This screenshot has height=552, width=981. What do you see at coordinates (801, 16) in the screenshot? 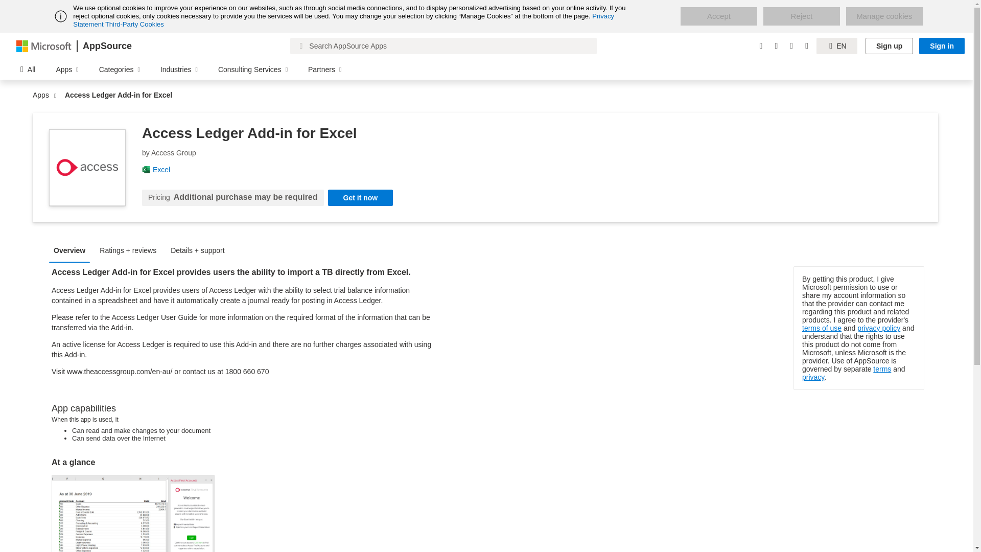
I see `Reject` at bounding box center [801, 16].